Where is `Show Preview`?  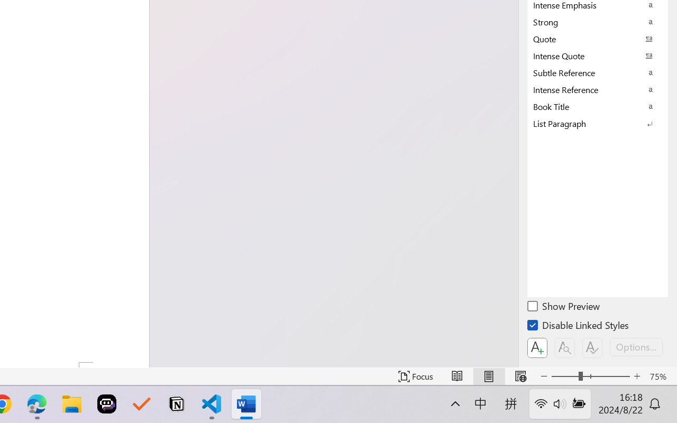 Show Preview is located at coordinates (564, 308).